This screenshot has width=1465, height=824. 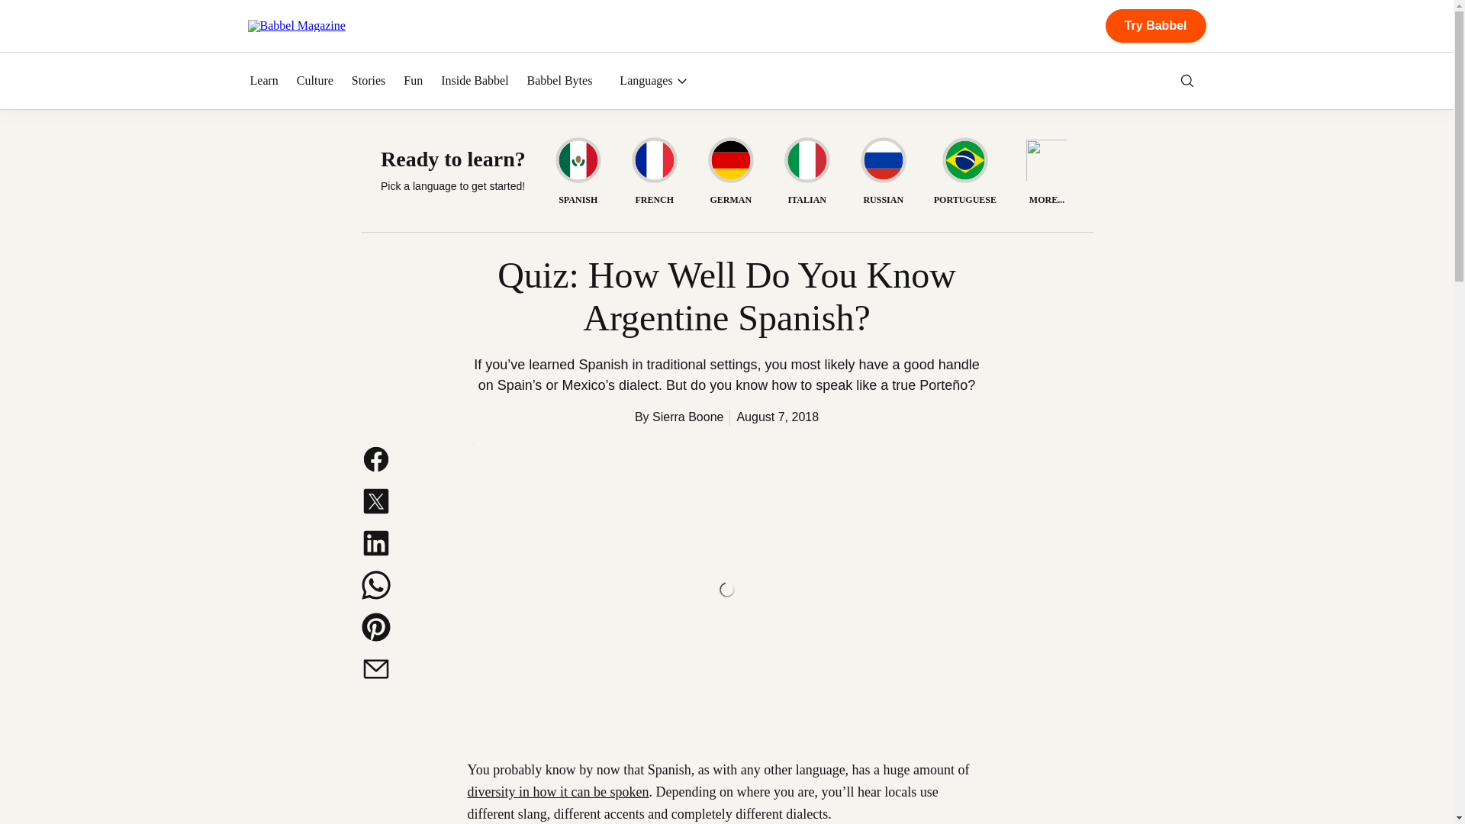 What do you see at coordinates (653, 81) in the screenshot?
I see `Languages` at bounding box center [653, 81].